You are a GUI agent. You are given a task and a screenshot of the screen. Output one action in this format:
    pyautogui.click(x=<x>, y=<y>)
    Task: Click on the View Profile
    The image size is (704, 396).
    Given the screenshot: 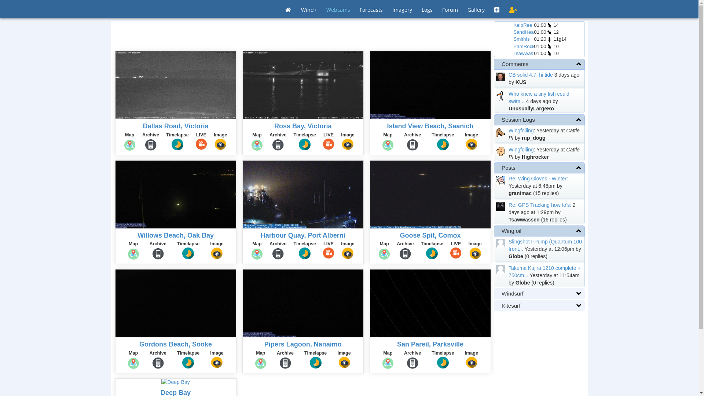 What is the action you would take?
    pyautogui.click(x=501, y=132)
    